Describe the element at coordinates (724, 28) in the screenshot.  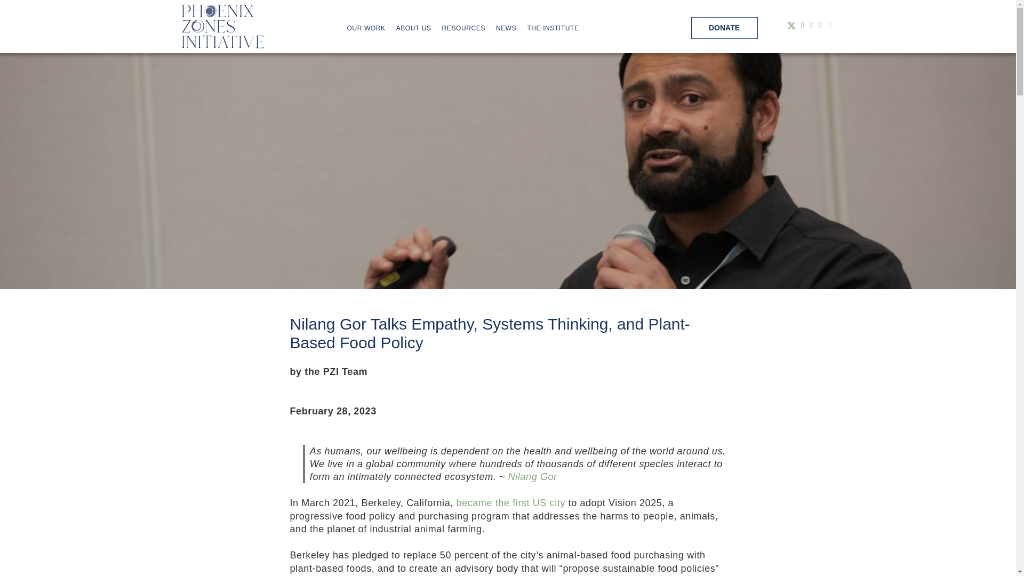
I see `DONATE` at that location.